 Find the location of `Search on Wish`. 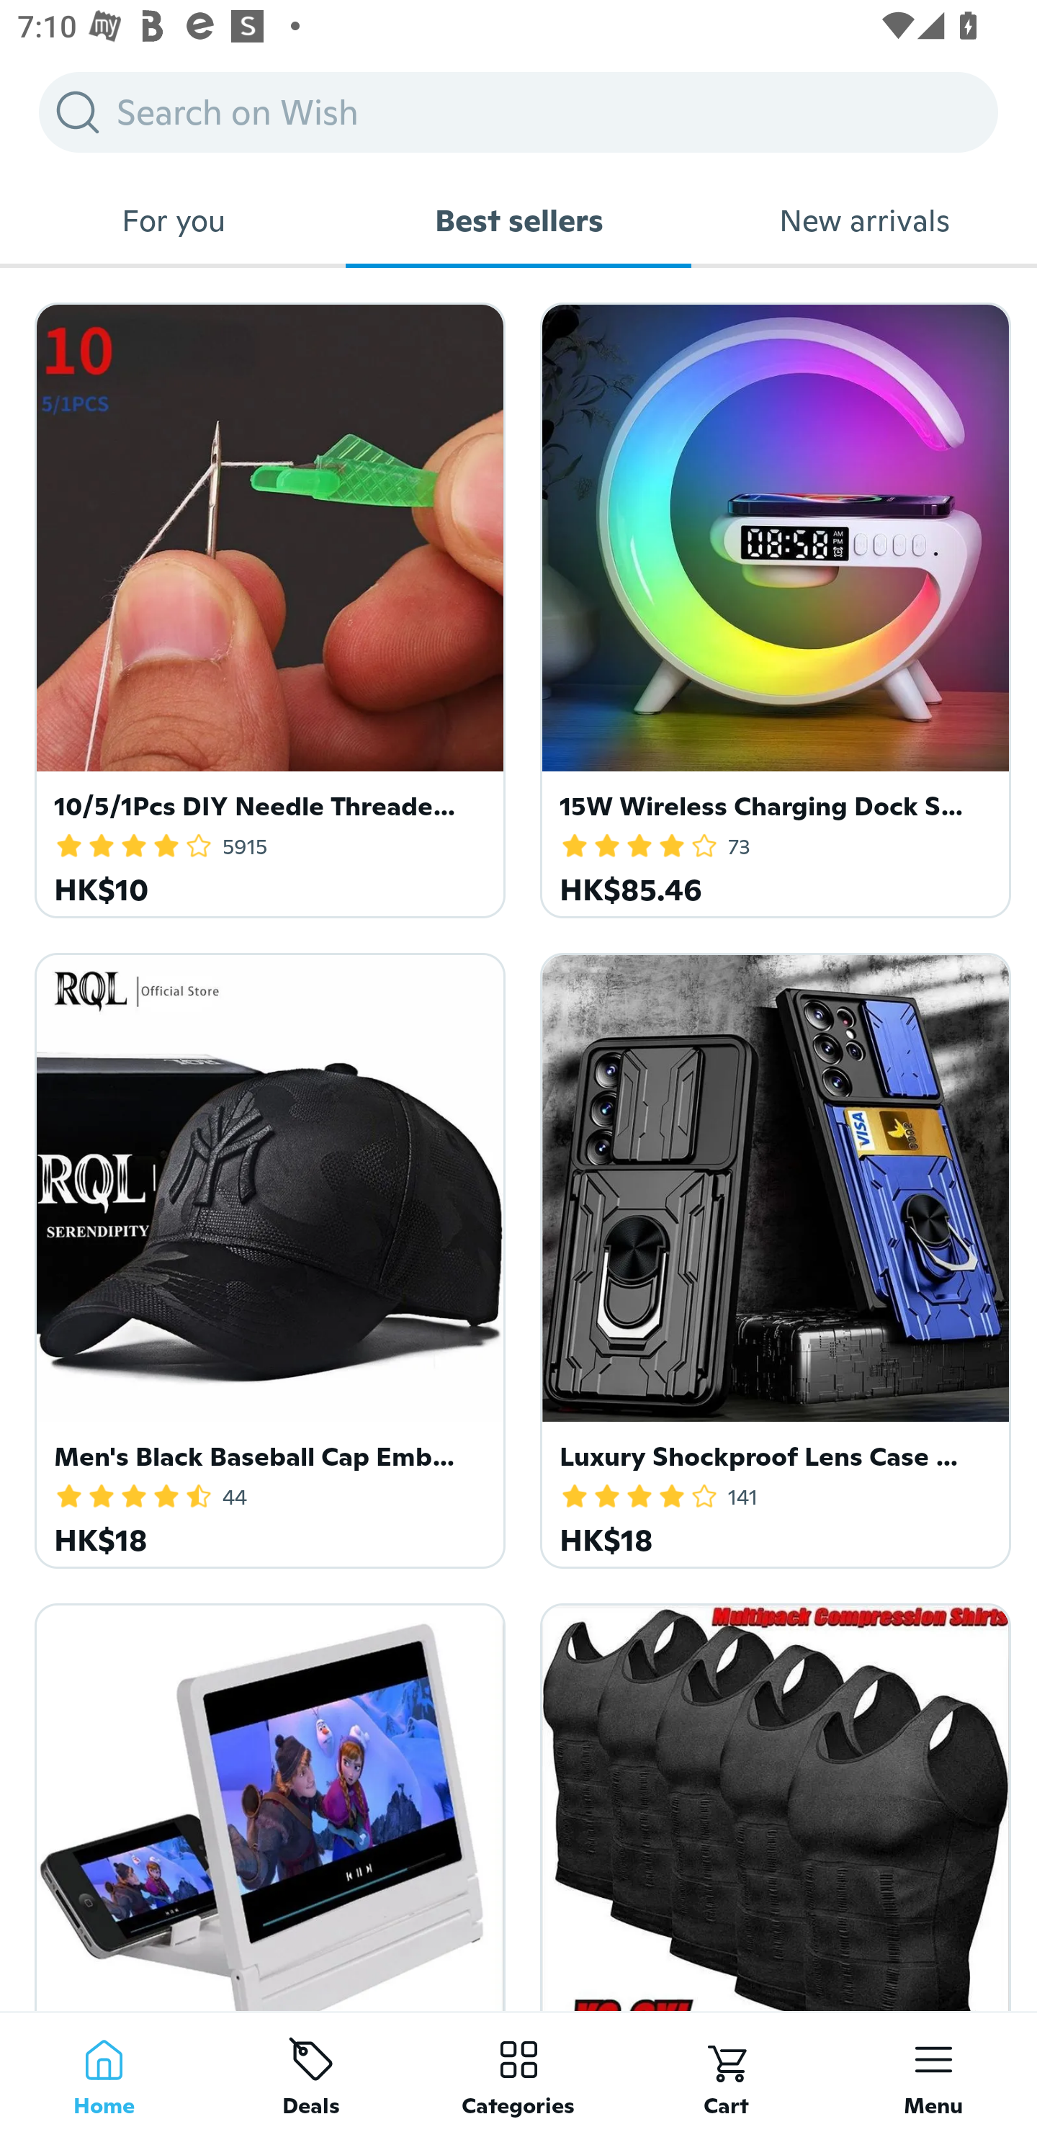

Search on Wish is located at coordinates (518, 112).